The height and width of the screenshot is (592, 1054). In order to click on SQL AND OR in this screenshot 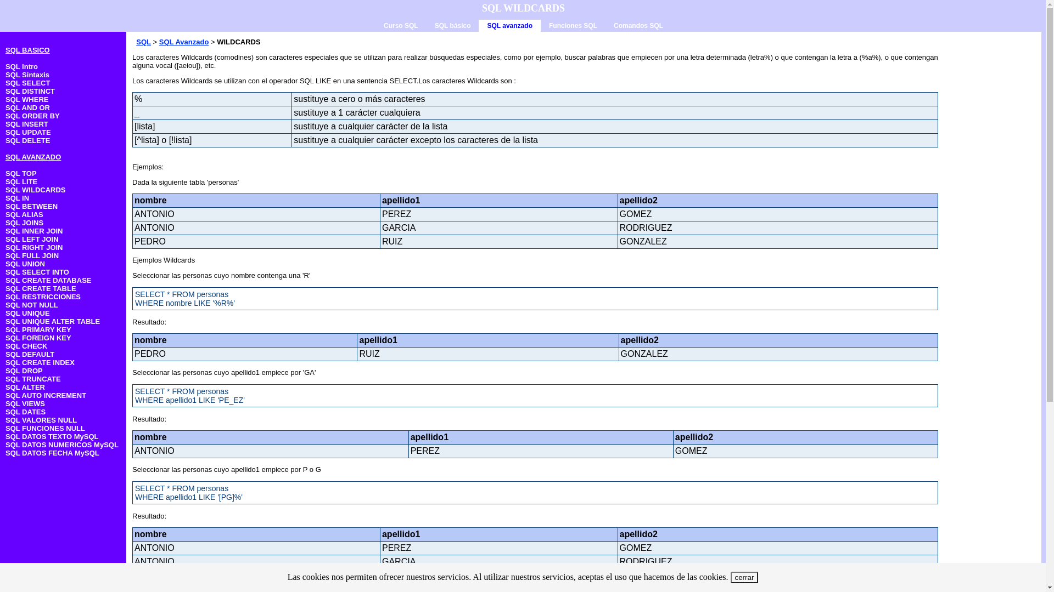, I will do `click(27, 107)`.